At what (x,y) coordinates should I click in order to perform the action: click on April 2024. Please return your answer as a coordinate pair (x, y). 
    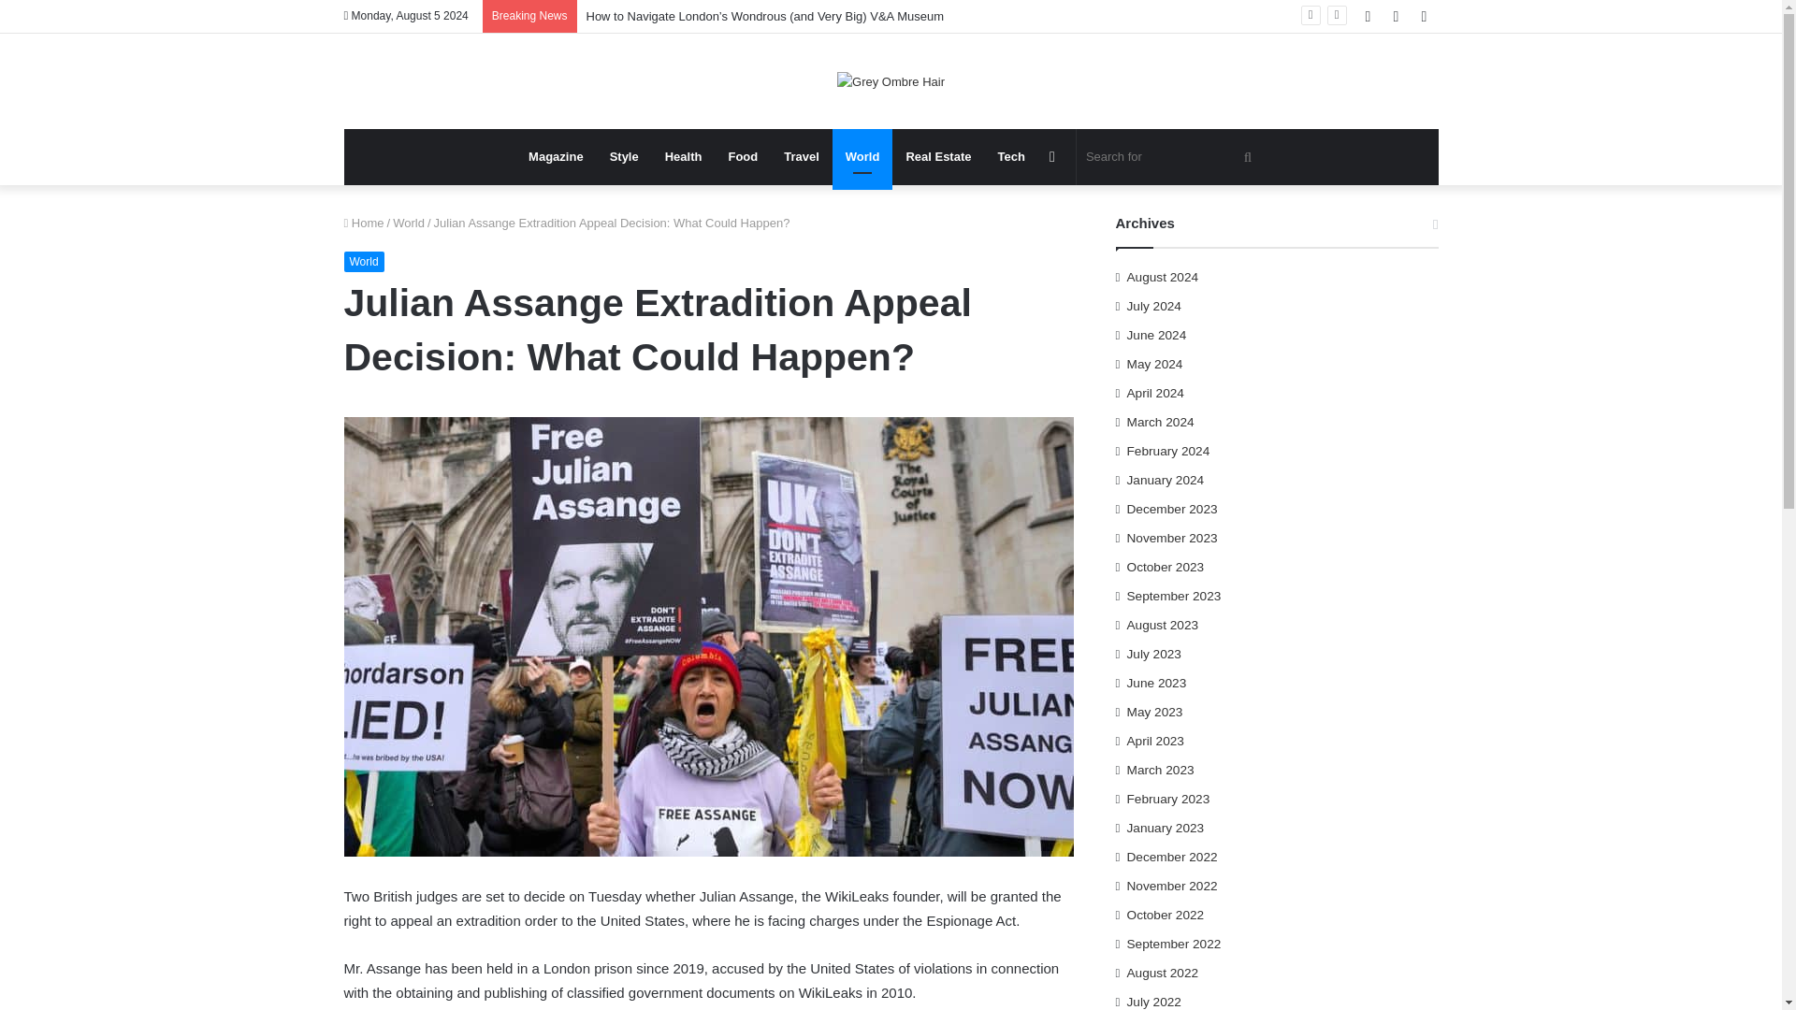
    Looking at the image, I should click on (1155, 393).